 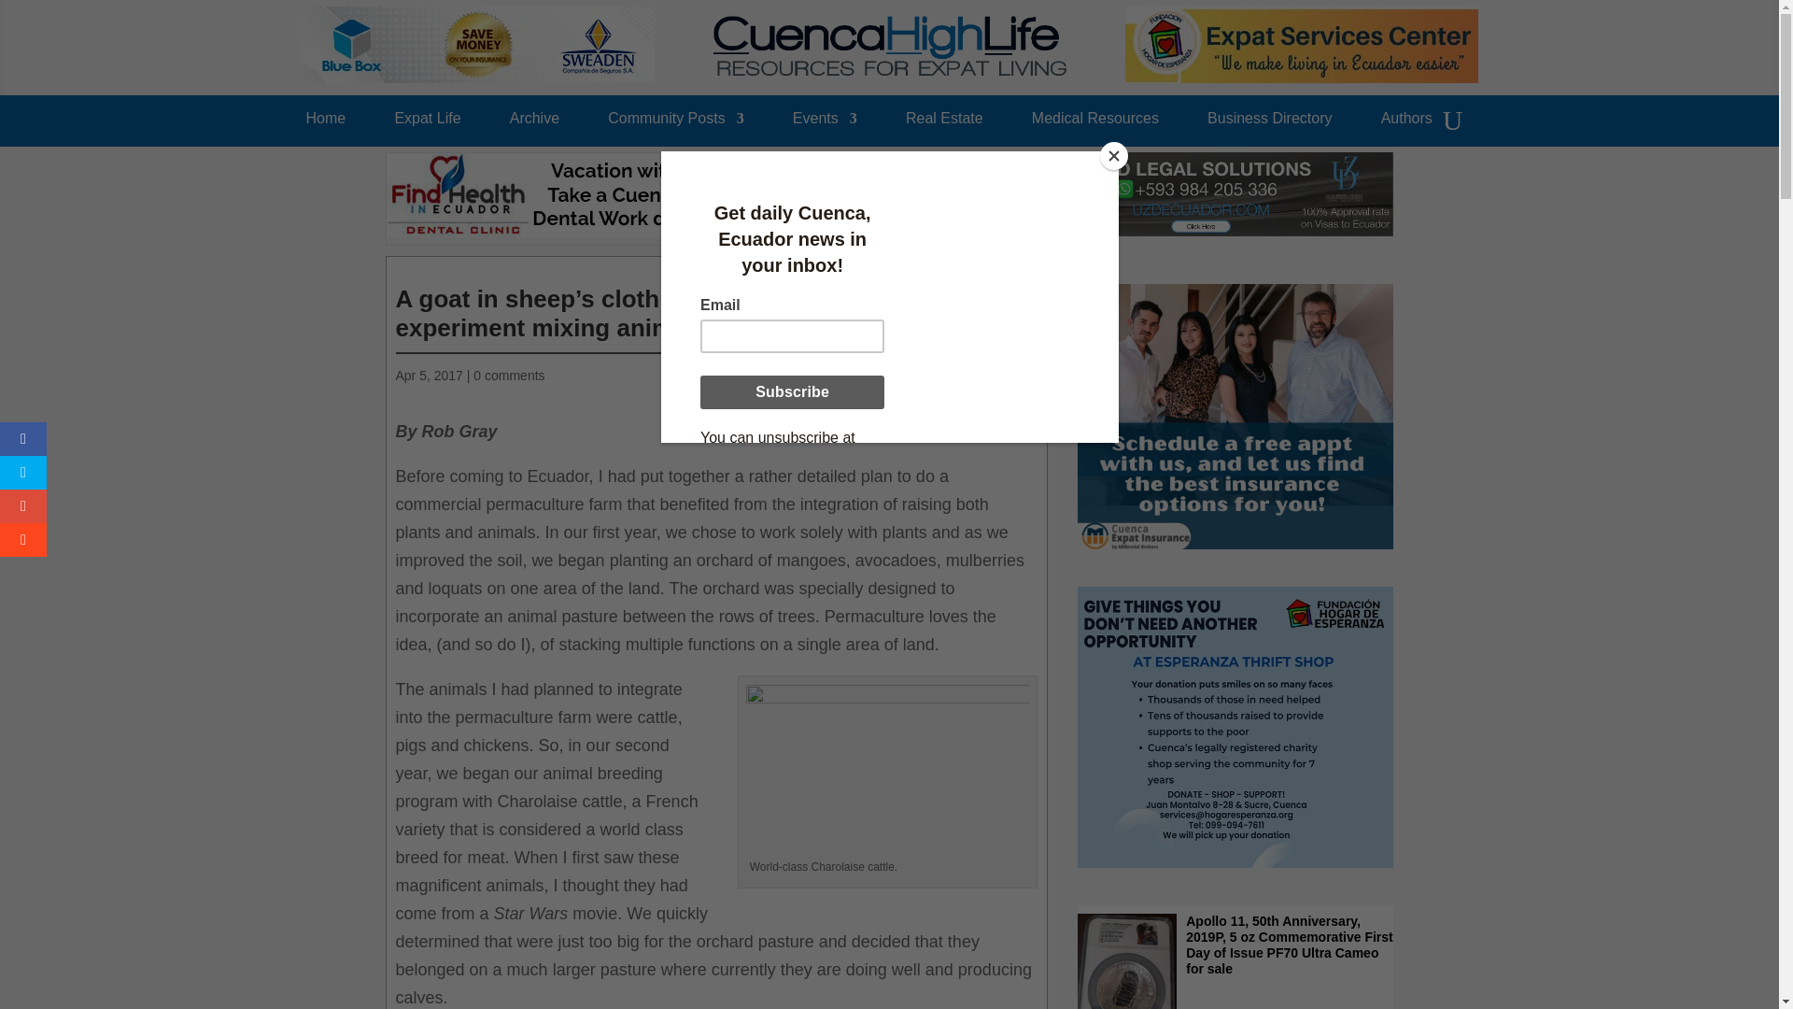 I want to click on Medical Resources, so click(x=1094, y=123).